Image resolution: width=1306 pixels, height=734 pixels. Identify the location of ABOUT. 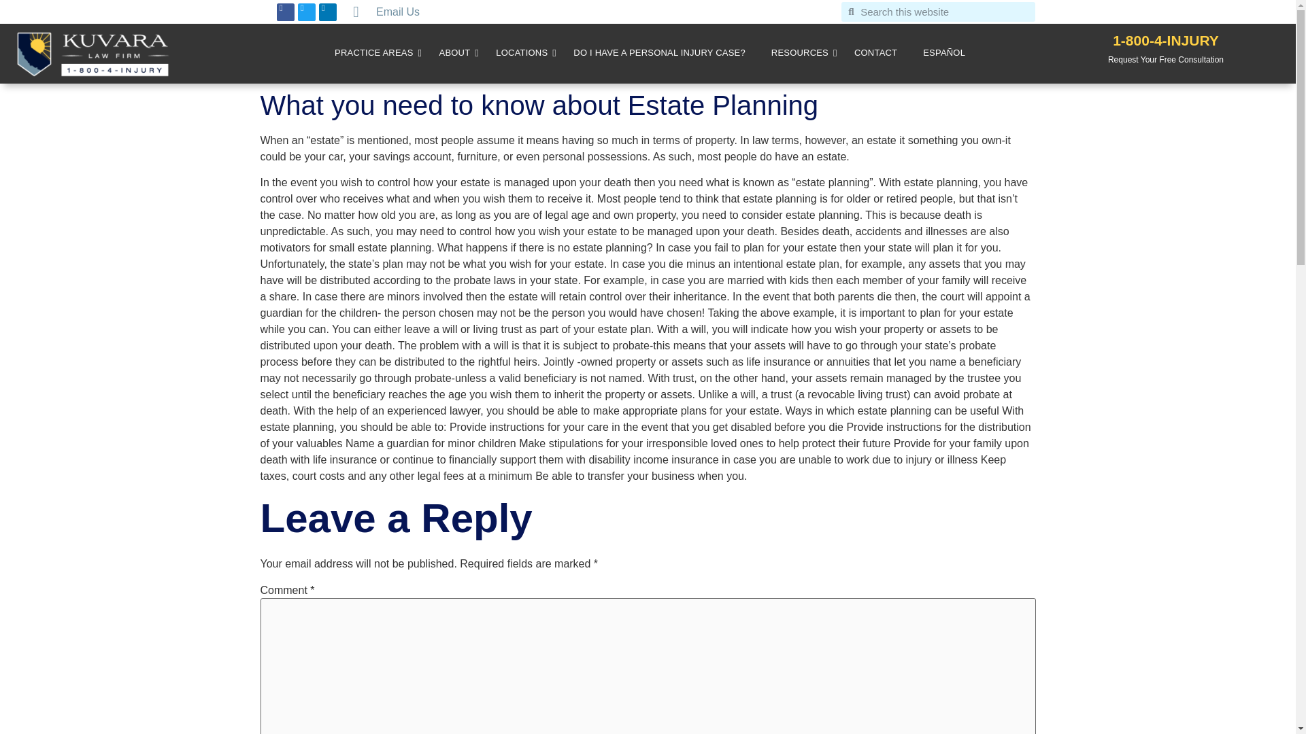
(454, 54).